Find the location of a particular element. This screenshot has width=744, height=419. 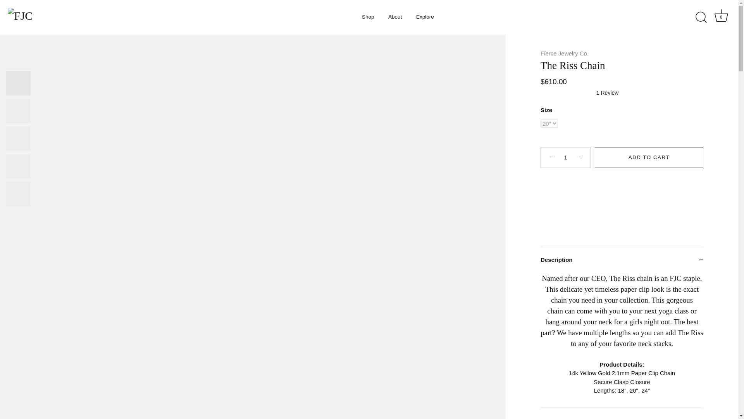

Explore is located at coordinates (425, 17).